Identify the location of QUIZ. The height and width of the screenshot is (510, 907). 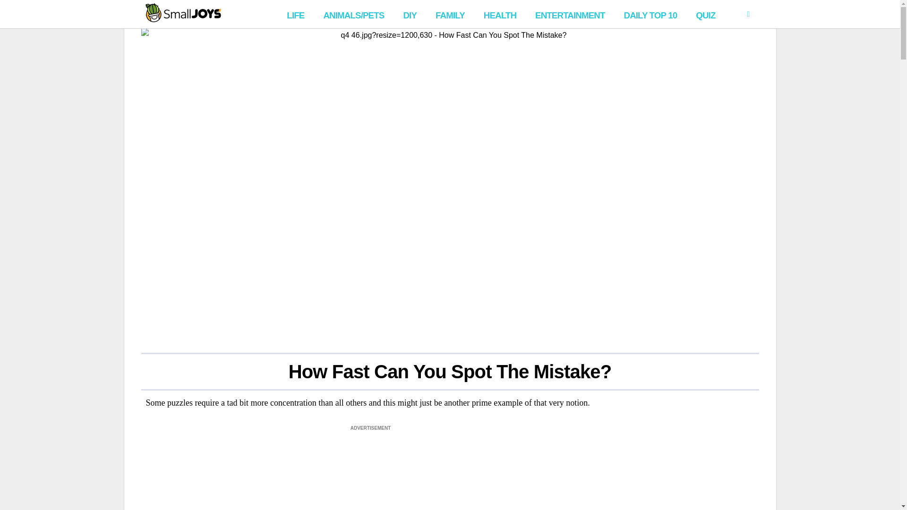
(706, 14).